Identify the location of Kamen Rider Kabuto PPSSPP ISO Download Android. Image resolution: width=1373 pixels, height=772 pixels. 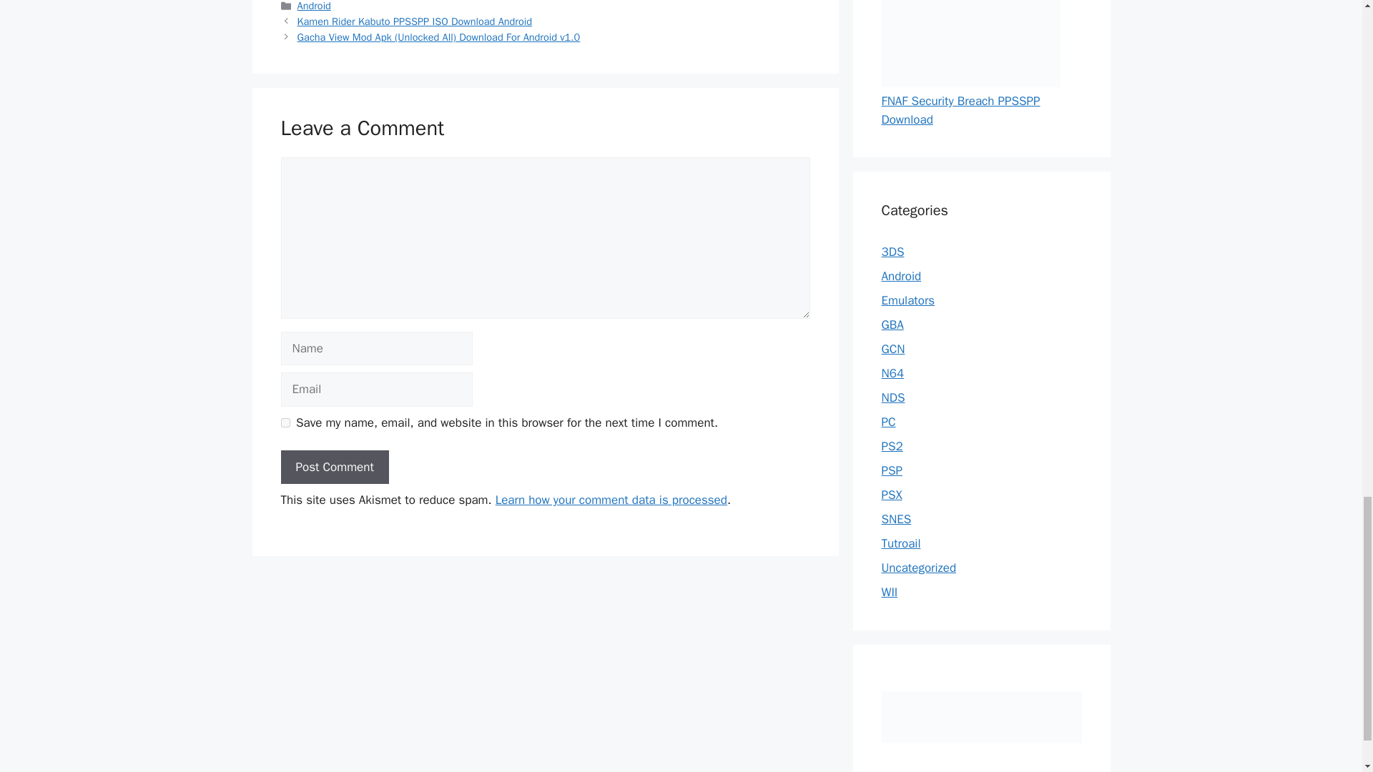
(415, 21).